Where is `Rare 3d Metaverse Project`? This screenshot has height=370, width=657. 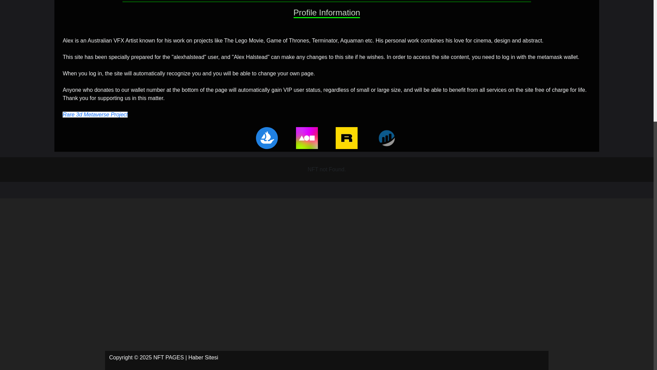 Rare 3d Metaverse Project is located at coordinates (95, 114).